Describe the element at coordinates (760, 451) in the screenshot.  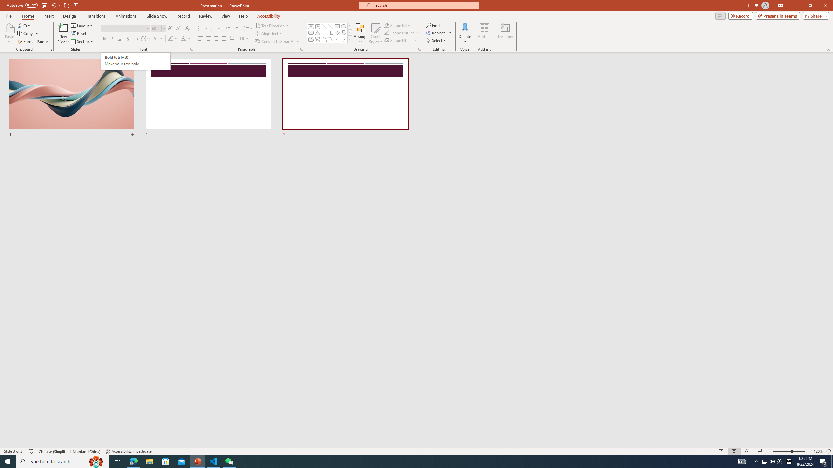
I see `Slide Show` at that location.